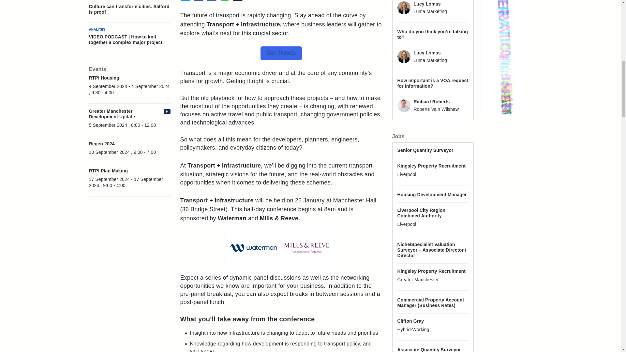 The height and width of the screenshot is (352, 626). I want to click on Share by Email, so click(237, 1).